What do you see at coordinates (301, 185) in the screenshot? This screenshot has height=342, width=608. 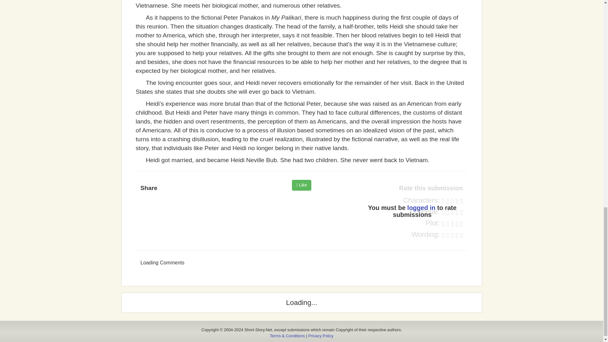 I see `Like` at bounding box center [301, 185].